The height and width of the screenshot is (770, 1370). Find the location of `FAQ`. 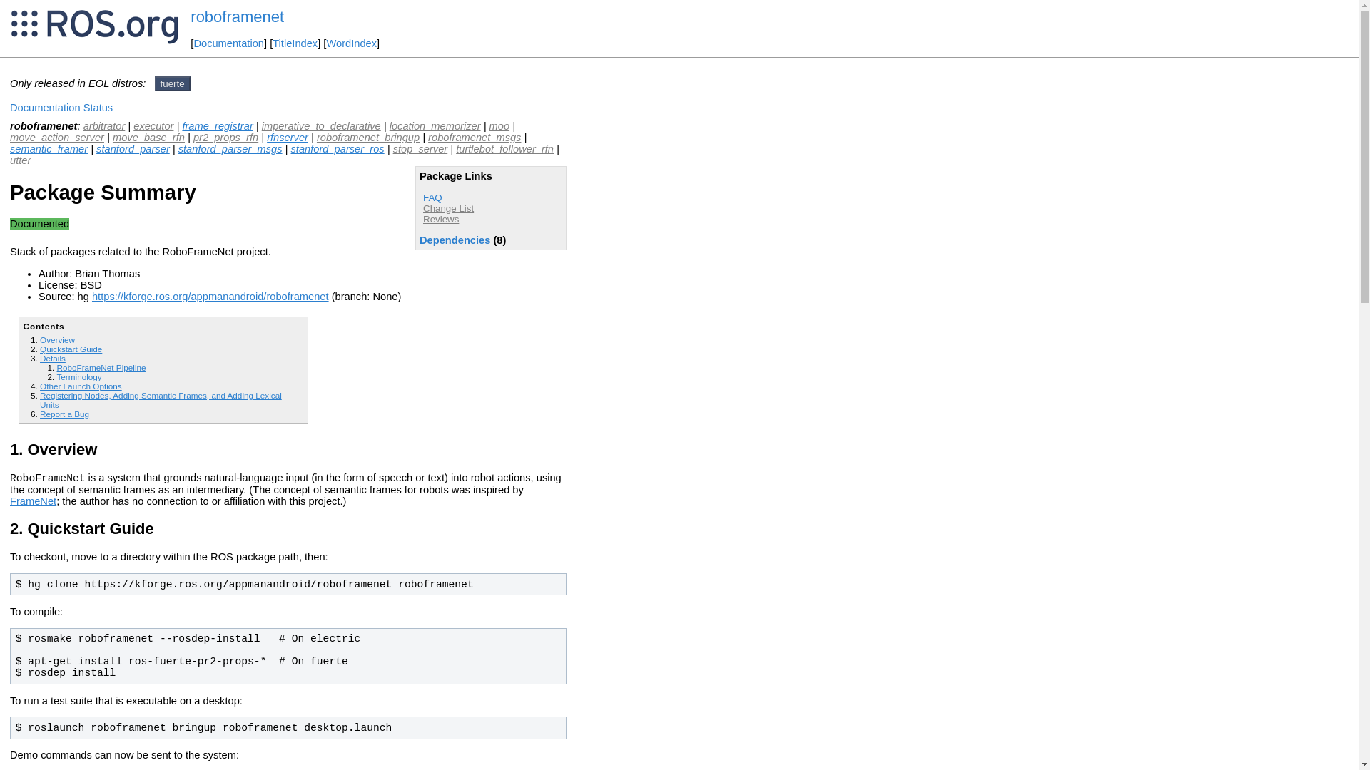

FAQ is located at coordinates (432, 198).